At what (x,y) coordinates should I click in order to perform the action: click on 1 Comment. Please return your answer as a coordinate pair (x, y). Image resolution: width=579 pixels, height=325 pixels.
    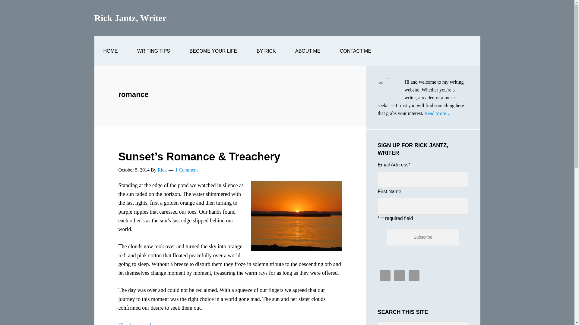
    Looking at the image, I should click on (186, 170).